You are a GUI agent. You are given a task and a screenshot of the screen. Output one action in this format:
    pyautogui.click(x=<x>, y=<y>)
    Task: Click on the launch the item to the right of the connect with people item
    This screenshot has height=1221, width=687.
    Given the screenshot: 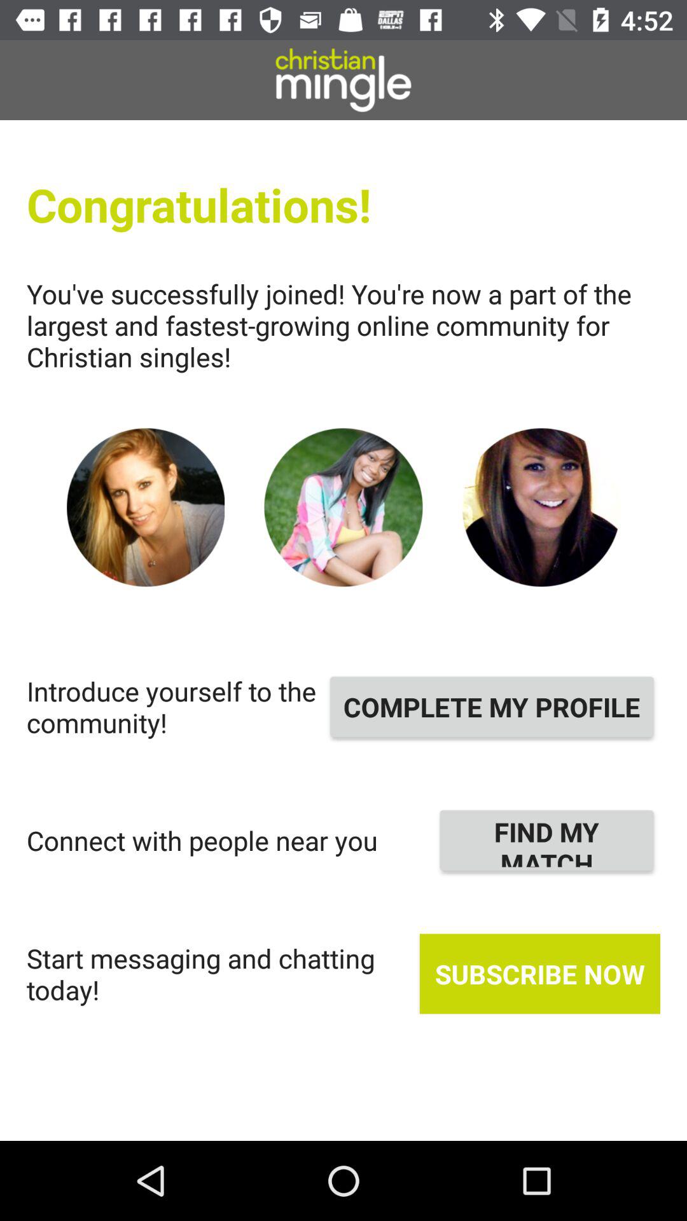 What is the action you would take?
    pyautogui.click(x=547, y=840)
    